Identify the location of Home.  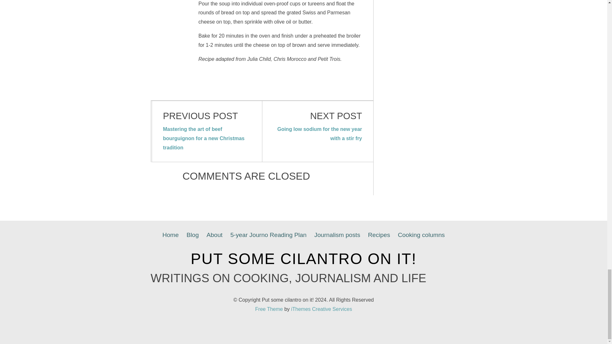
(170, 235).